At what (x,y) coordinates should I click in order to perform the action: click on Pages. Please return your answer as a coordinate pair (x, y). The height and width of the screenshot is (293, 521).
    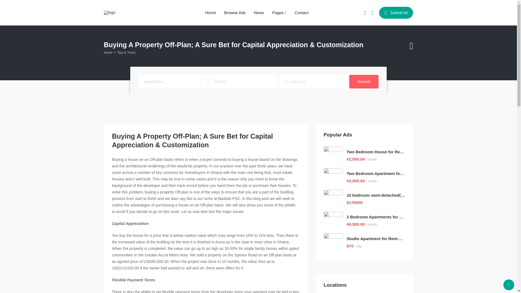
    Looking at the image, I should click on (279, 13).